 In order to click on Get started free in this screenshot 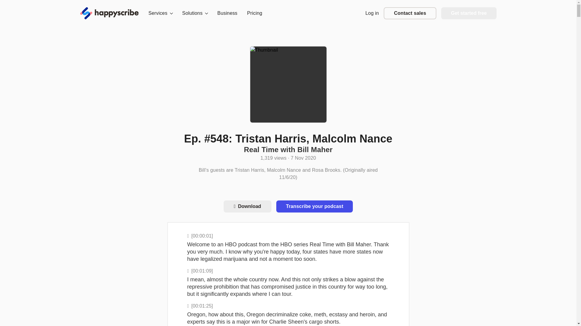, I will do `click(468, 13)`.